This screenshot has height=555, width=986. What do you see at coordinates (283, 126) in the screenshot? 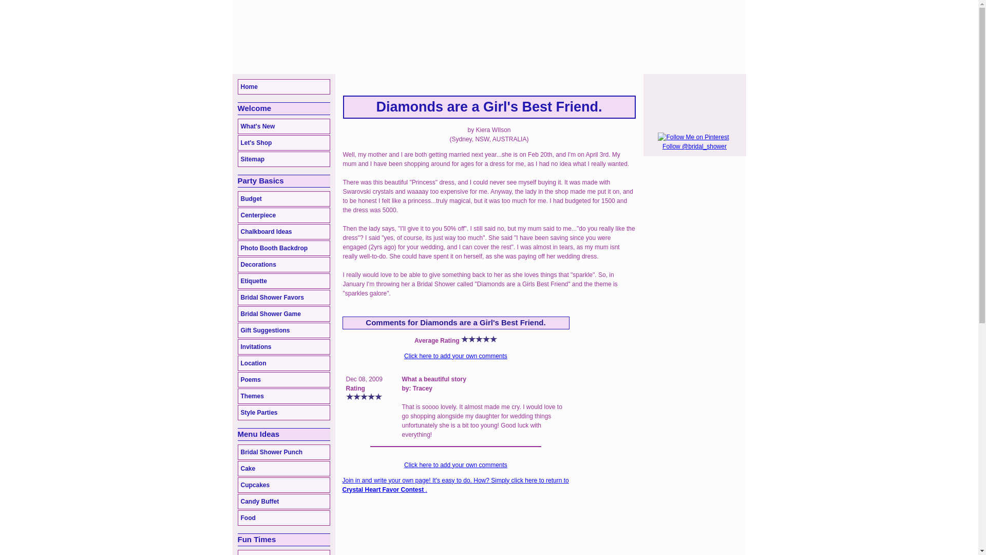
I see `What's New` at bounding box center [283, 126].